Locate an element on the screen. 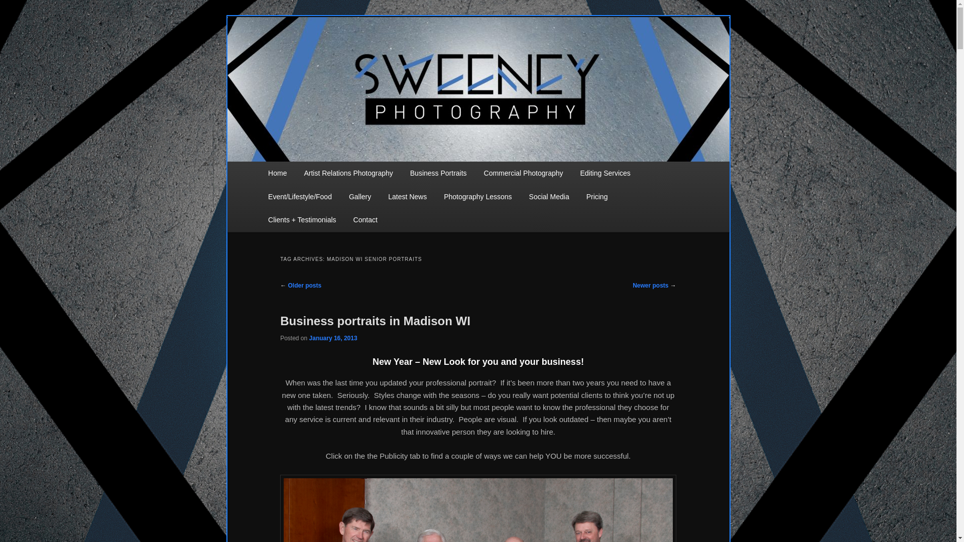  Pricing is located at coordinates (597, 197).